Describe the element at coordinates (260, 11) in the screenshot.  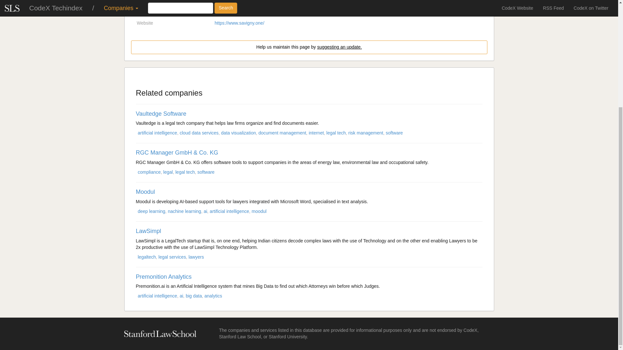
I see `compliance` at that location.